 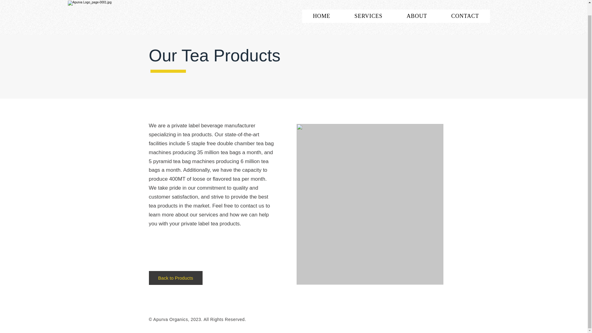 I want to click on Back to Products, so click(x=175, y=278).